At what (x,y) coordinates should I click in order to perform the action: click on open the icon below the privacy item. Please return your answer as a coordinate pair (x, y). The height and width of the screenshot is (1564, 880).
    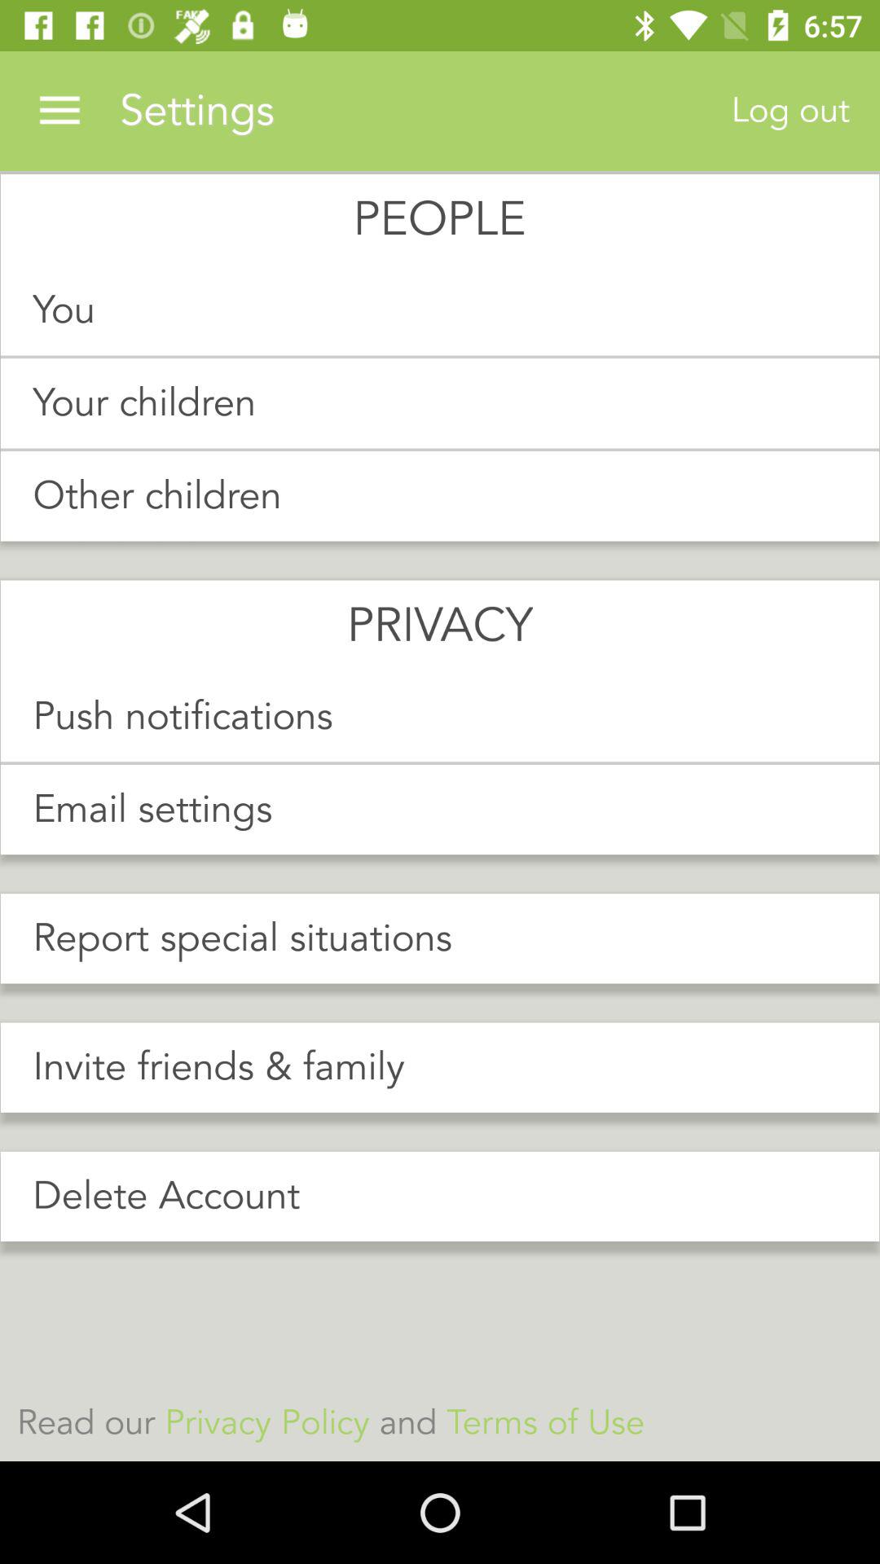
    Looking at the image, I should click on (440, 717).